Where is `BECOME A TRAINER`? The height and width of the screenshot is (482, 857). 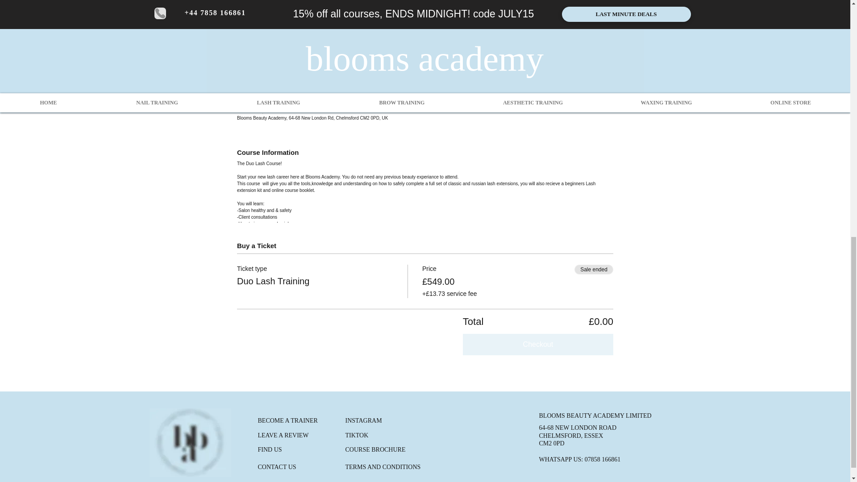
BECOME A TRAINER is located at coordinates (287, 420).